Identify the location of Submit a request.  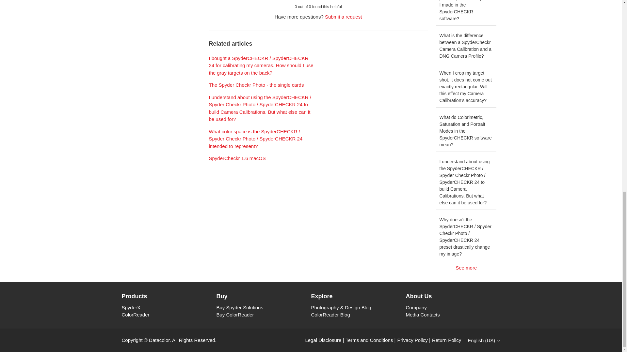
(343, 17).